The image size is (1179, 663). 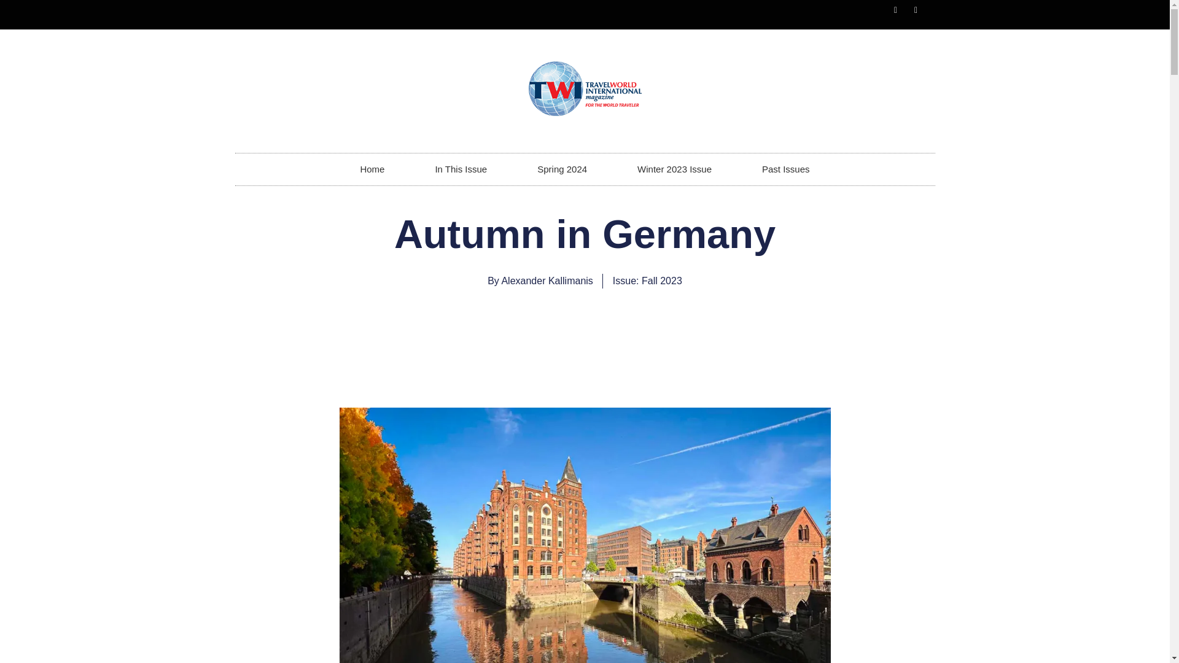 I want to click on Spring 2024, so click(x=561, y=169).